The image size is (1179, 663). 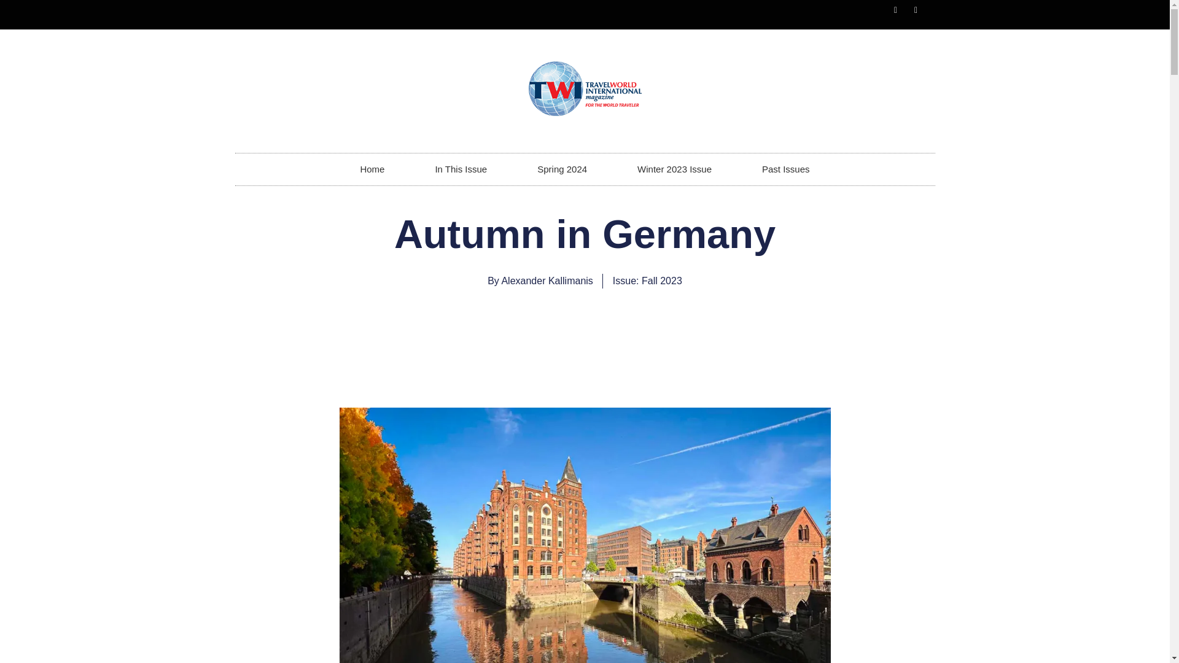 I want to click on Spring 2024, so click(x=561, y=169).